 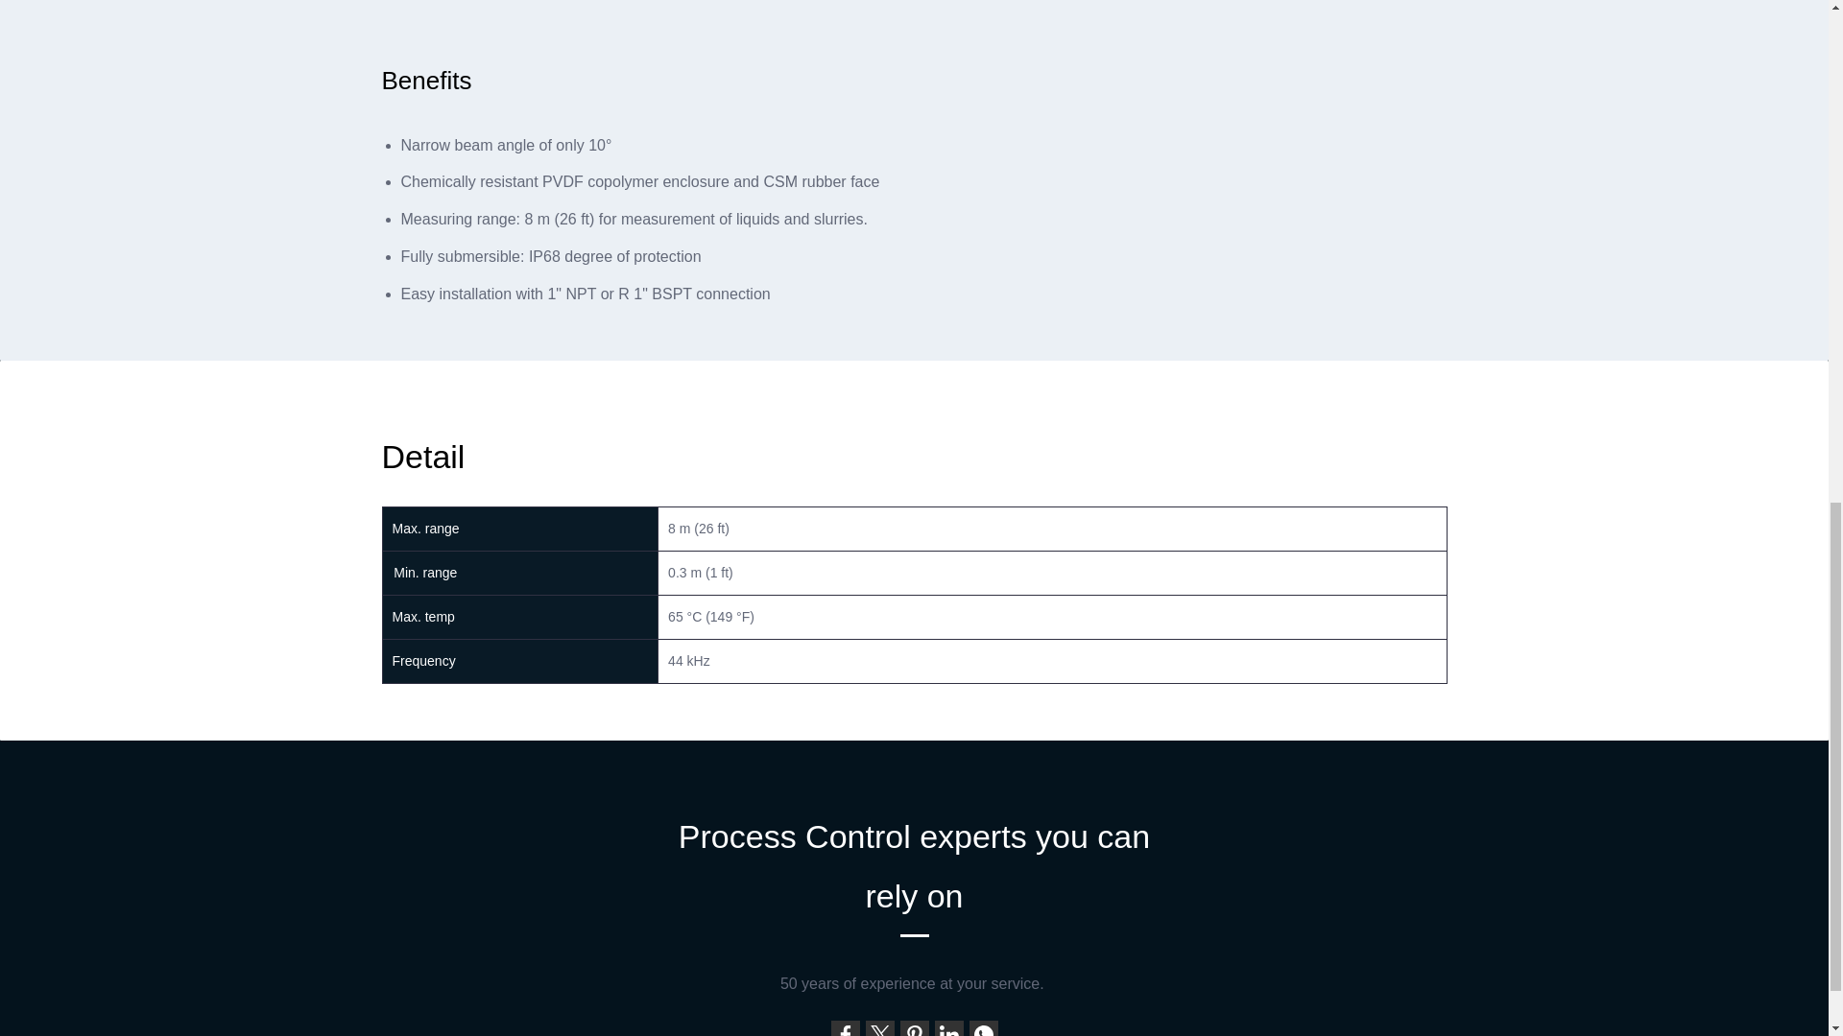 What do you see at coordinates (879, 1028) in the screenshot?
I see `Twitter` at bounding box center [879, 1028].